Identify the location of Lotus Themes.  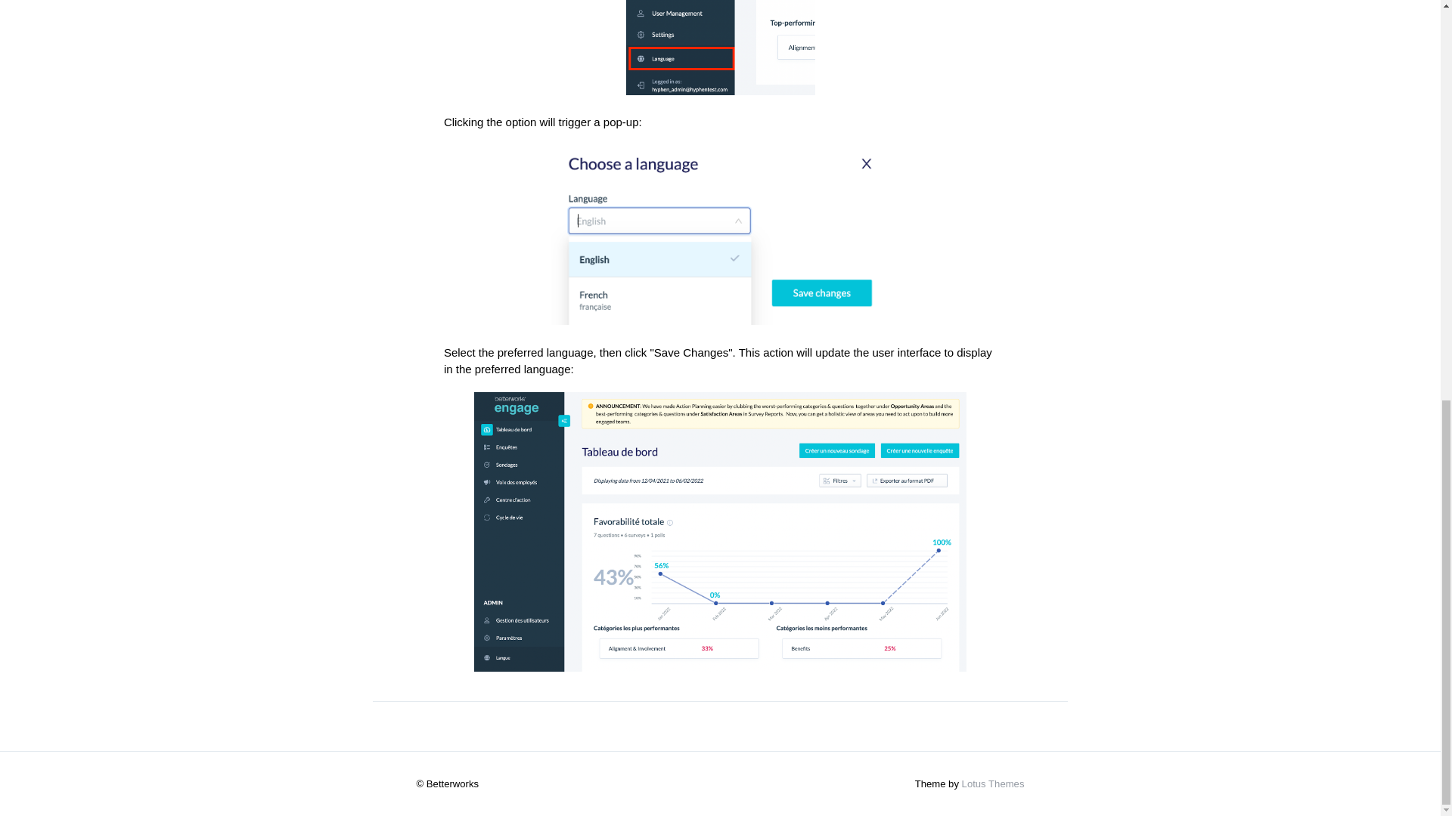
(993, 784).